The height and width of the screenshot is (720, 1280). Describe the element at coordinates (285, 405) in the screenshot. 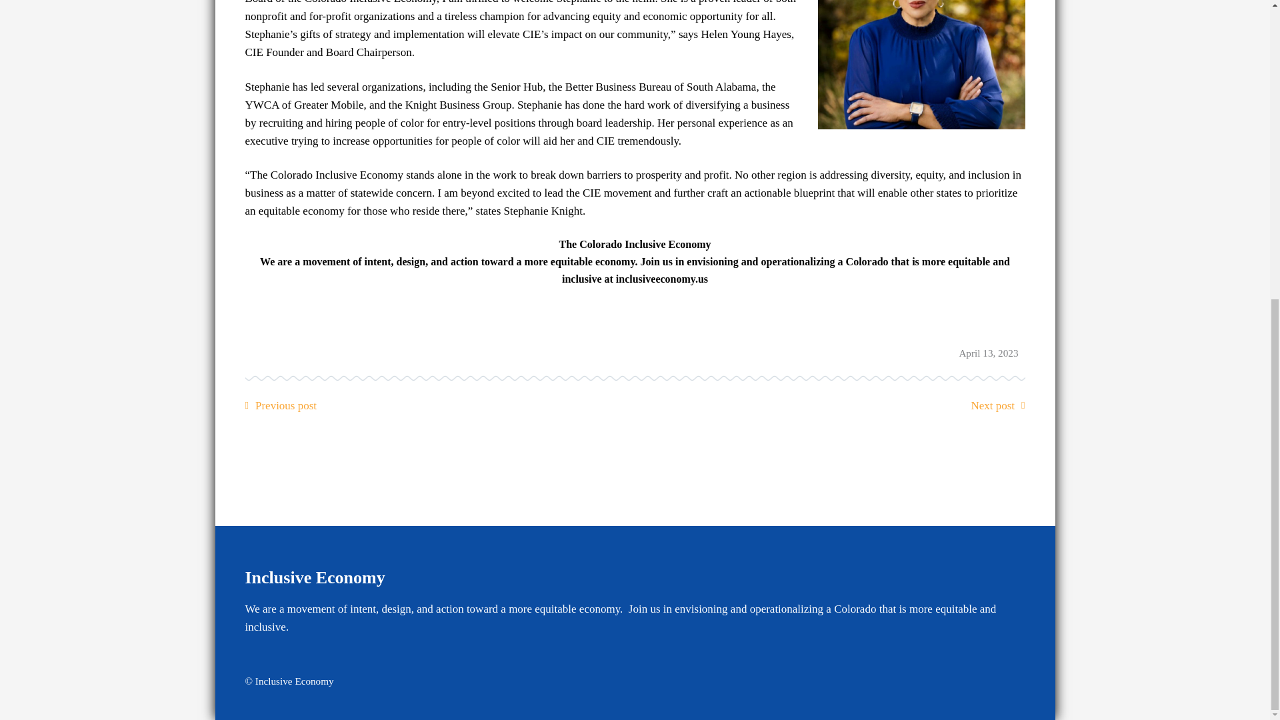

I see `Previous post` at that location.